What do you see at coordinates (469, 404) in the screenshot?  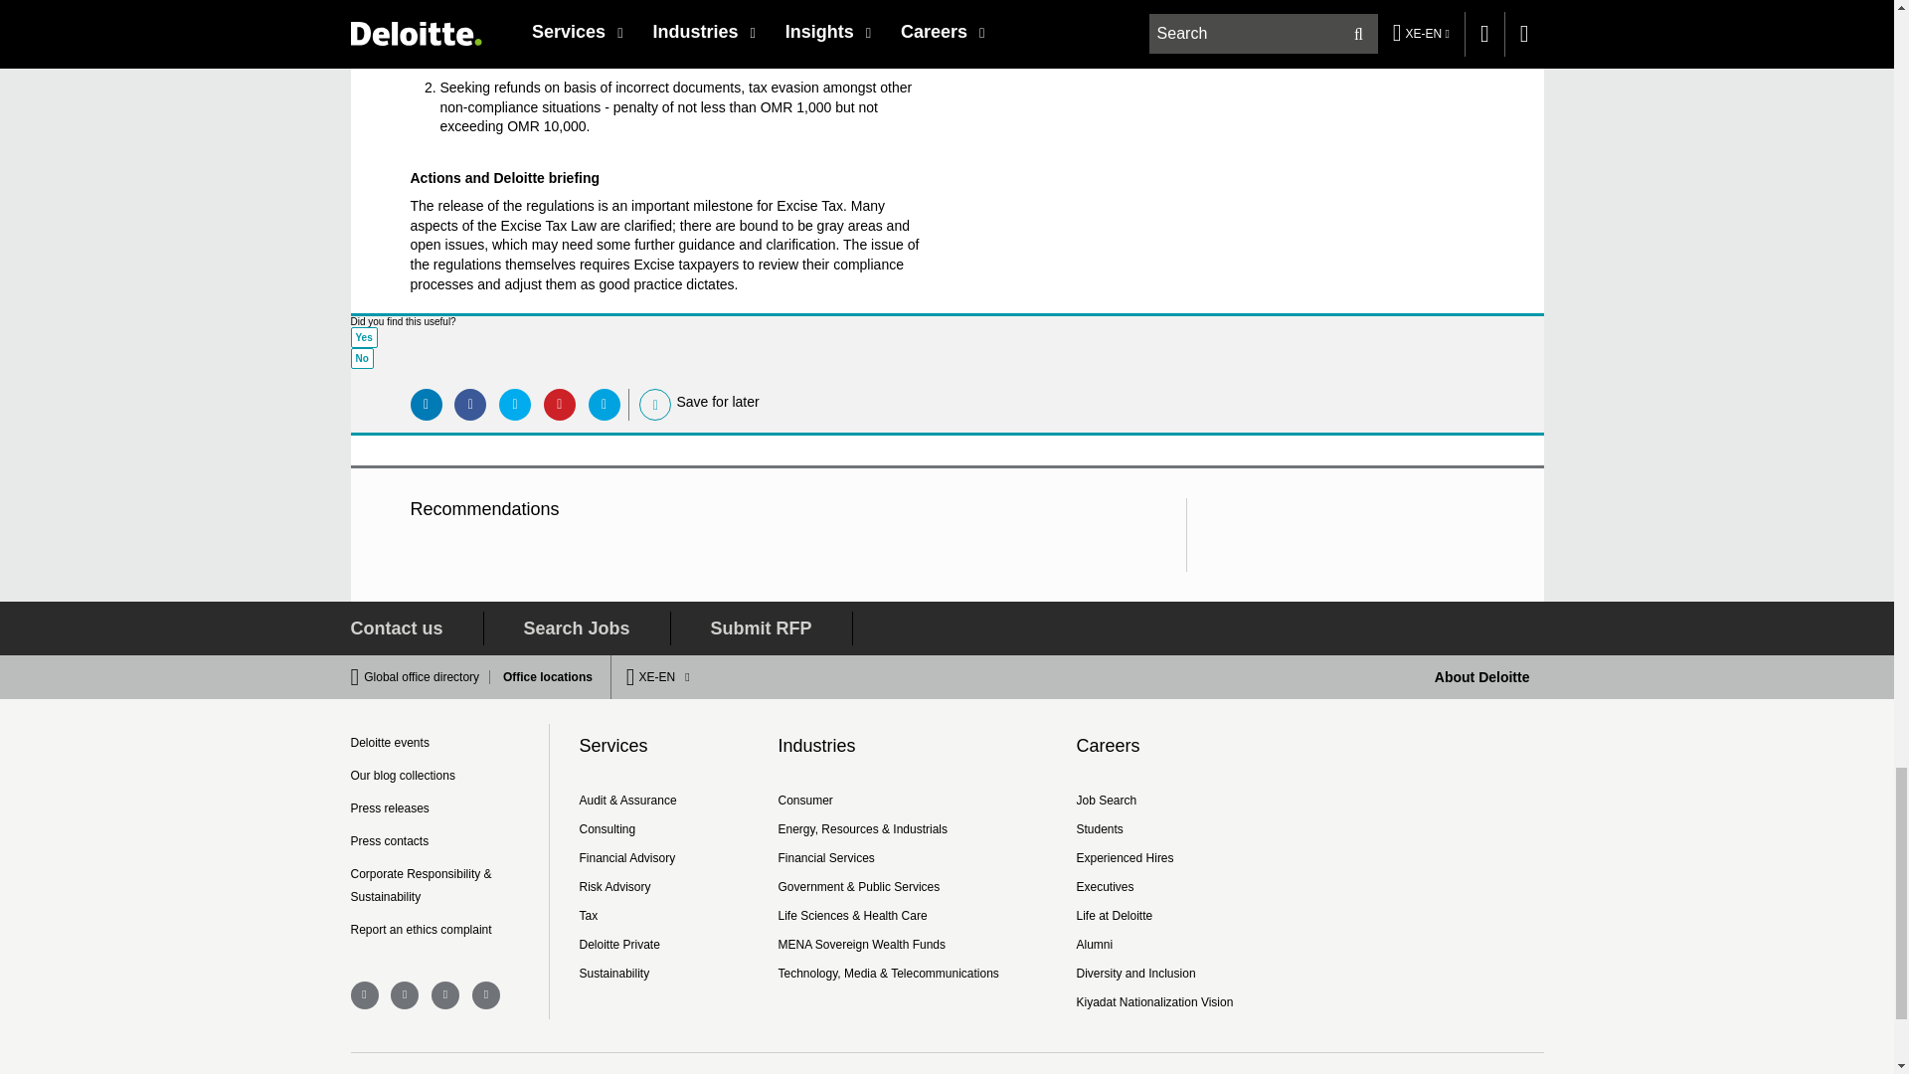 I see `Share on Facebook` at bounding box center [469, 404].